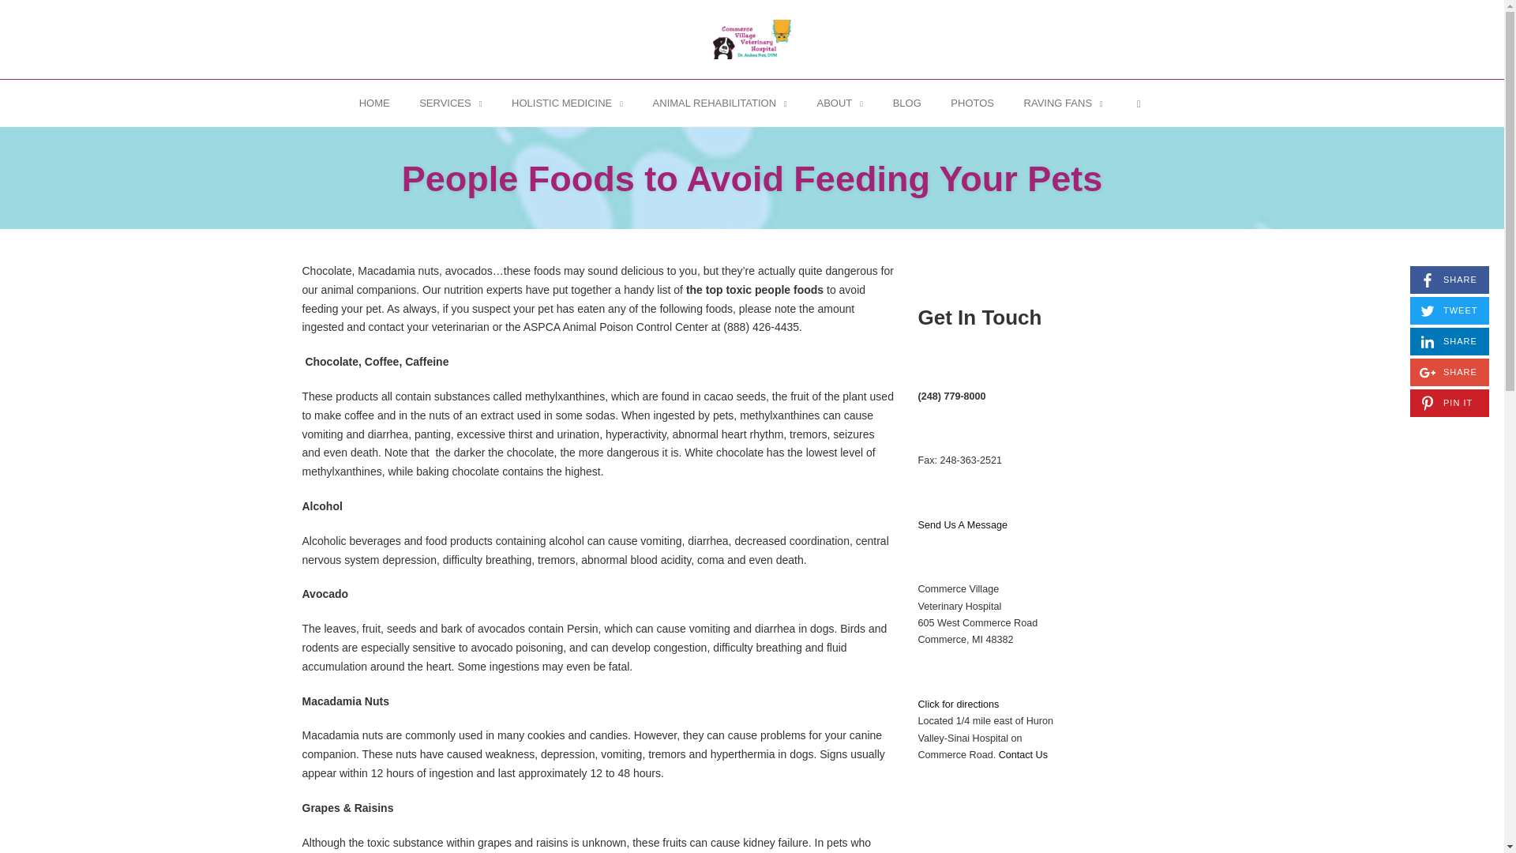  What do you see at coordinates (1139, 102) in the screenshot?
I see `OPEN SEARCH FORM` at bounding box center [1139, 102].